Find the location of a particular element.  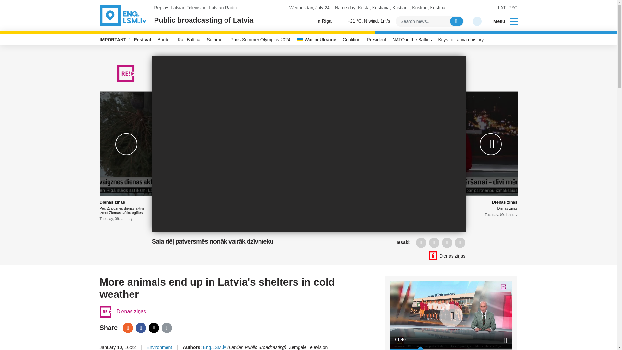

Menu is located at coordinates (501, 21).